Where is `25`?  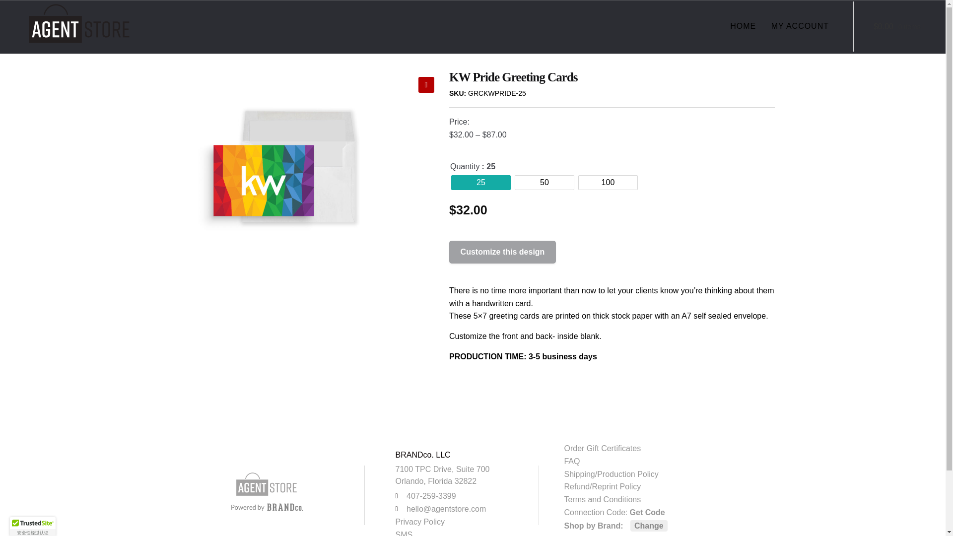 25 is located at coordinates (480, 183).